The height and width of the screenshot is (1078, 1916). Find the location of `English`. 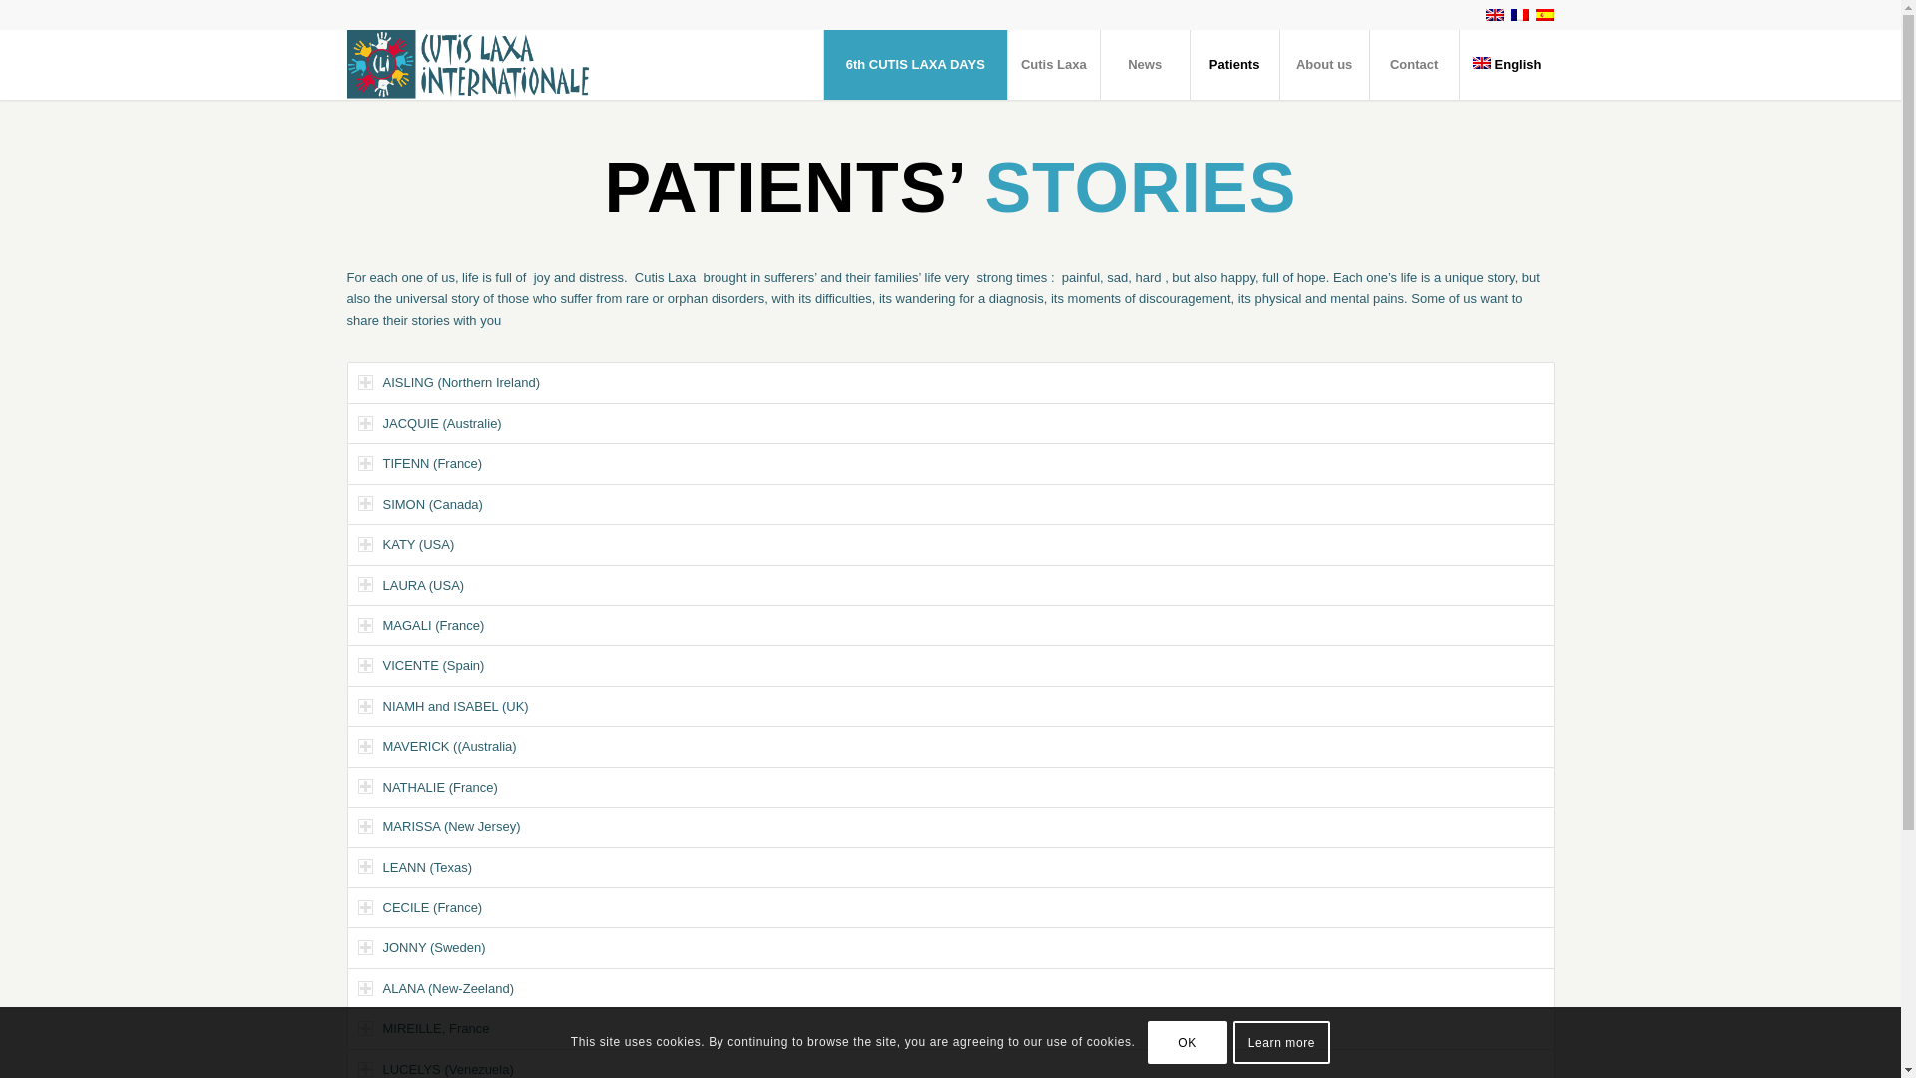

English is located at coordinates (1495, 14).